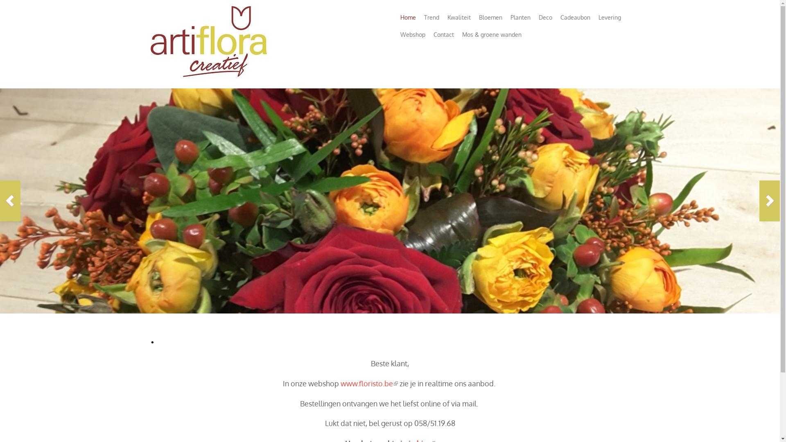 Image resolution: width=786 pixels, height=442 pixels. What do you see at coordinates (413, 35) in the screenshot?
I see `Webshop` at bounding box center [413, 35].